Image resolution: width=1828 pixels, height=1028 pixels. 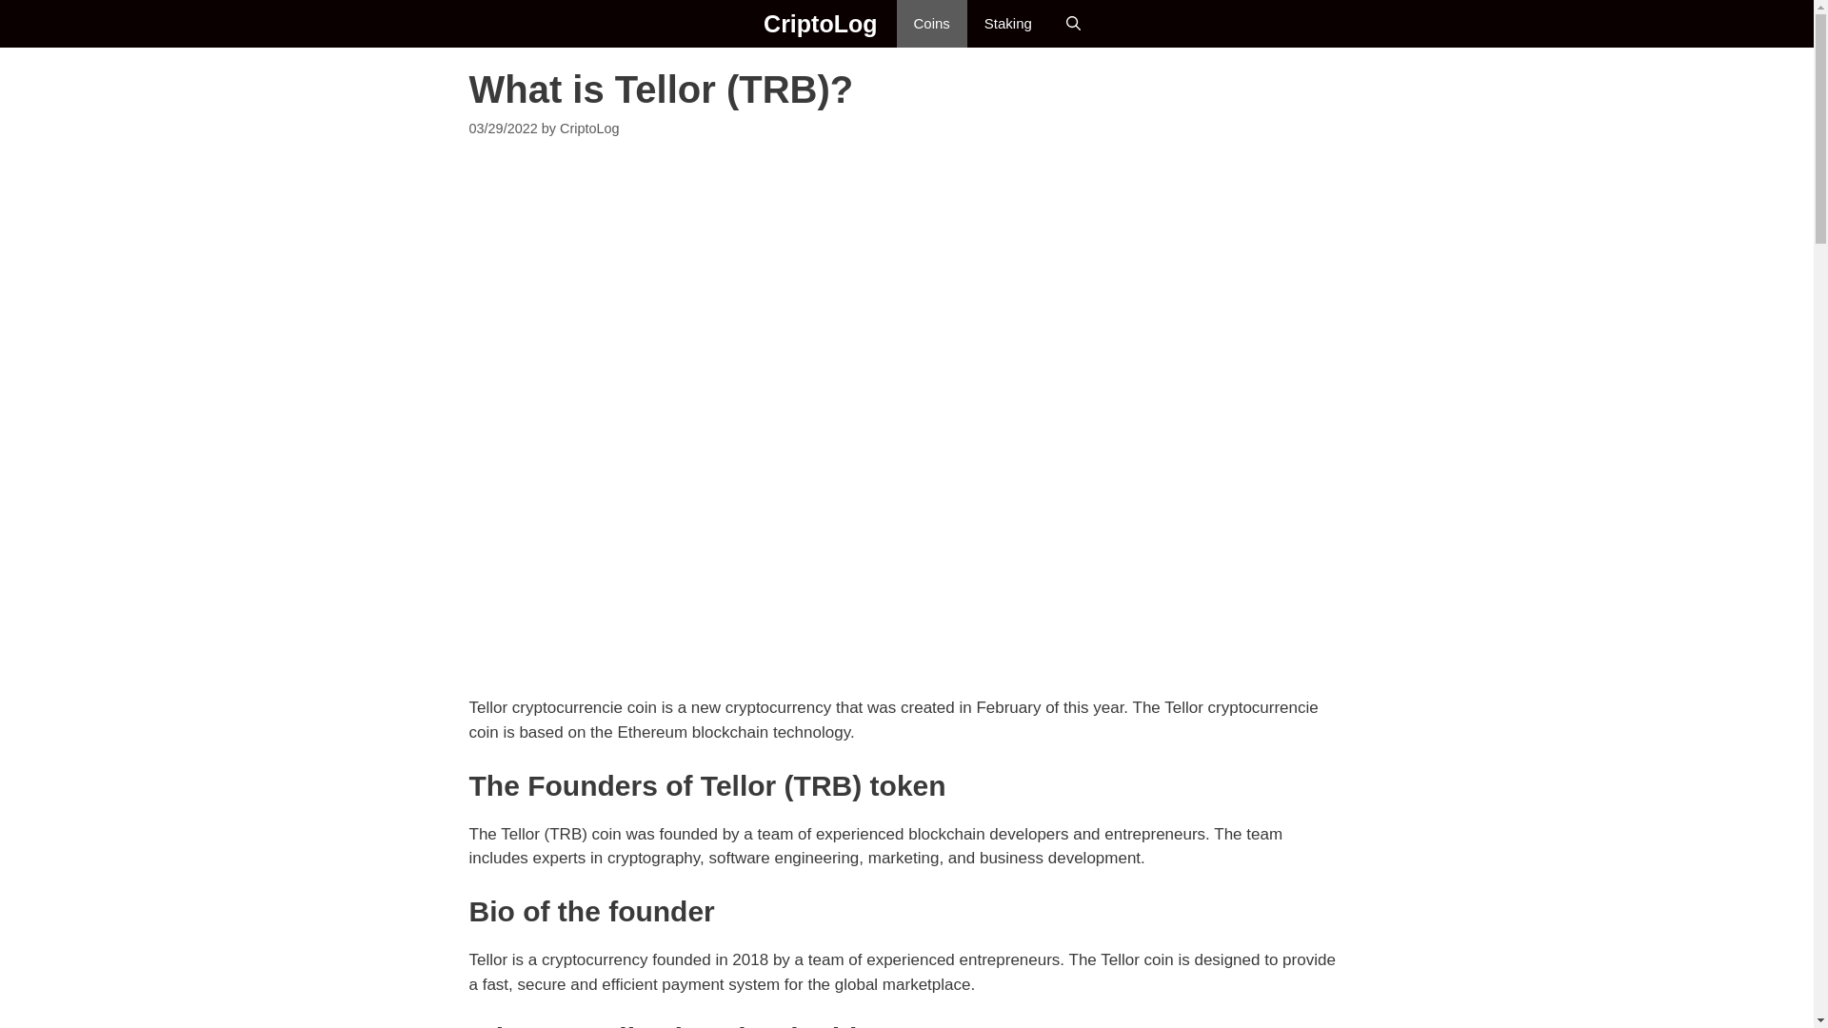 What do you see at coordinates (931, 23) in the screenshot?
I see `Coins` at bounding box center [931, 23].